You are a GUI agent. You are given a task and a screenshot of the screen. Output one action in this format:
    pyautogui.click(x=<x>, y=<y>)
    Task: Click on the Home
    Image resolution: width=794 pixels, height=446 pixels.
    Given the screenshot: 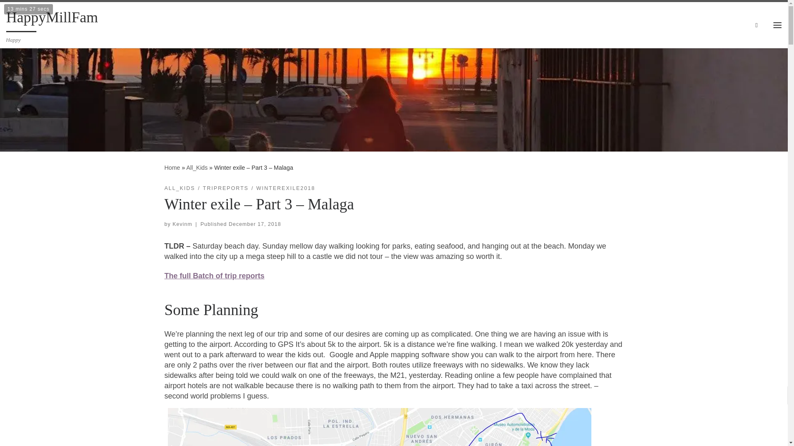 What is the action you would take?
    pyautogui.click(x=172, y=168)
    